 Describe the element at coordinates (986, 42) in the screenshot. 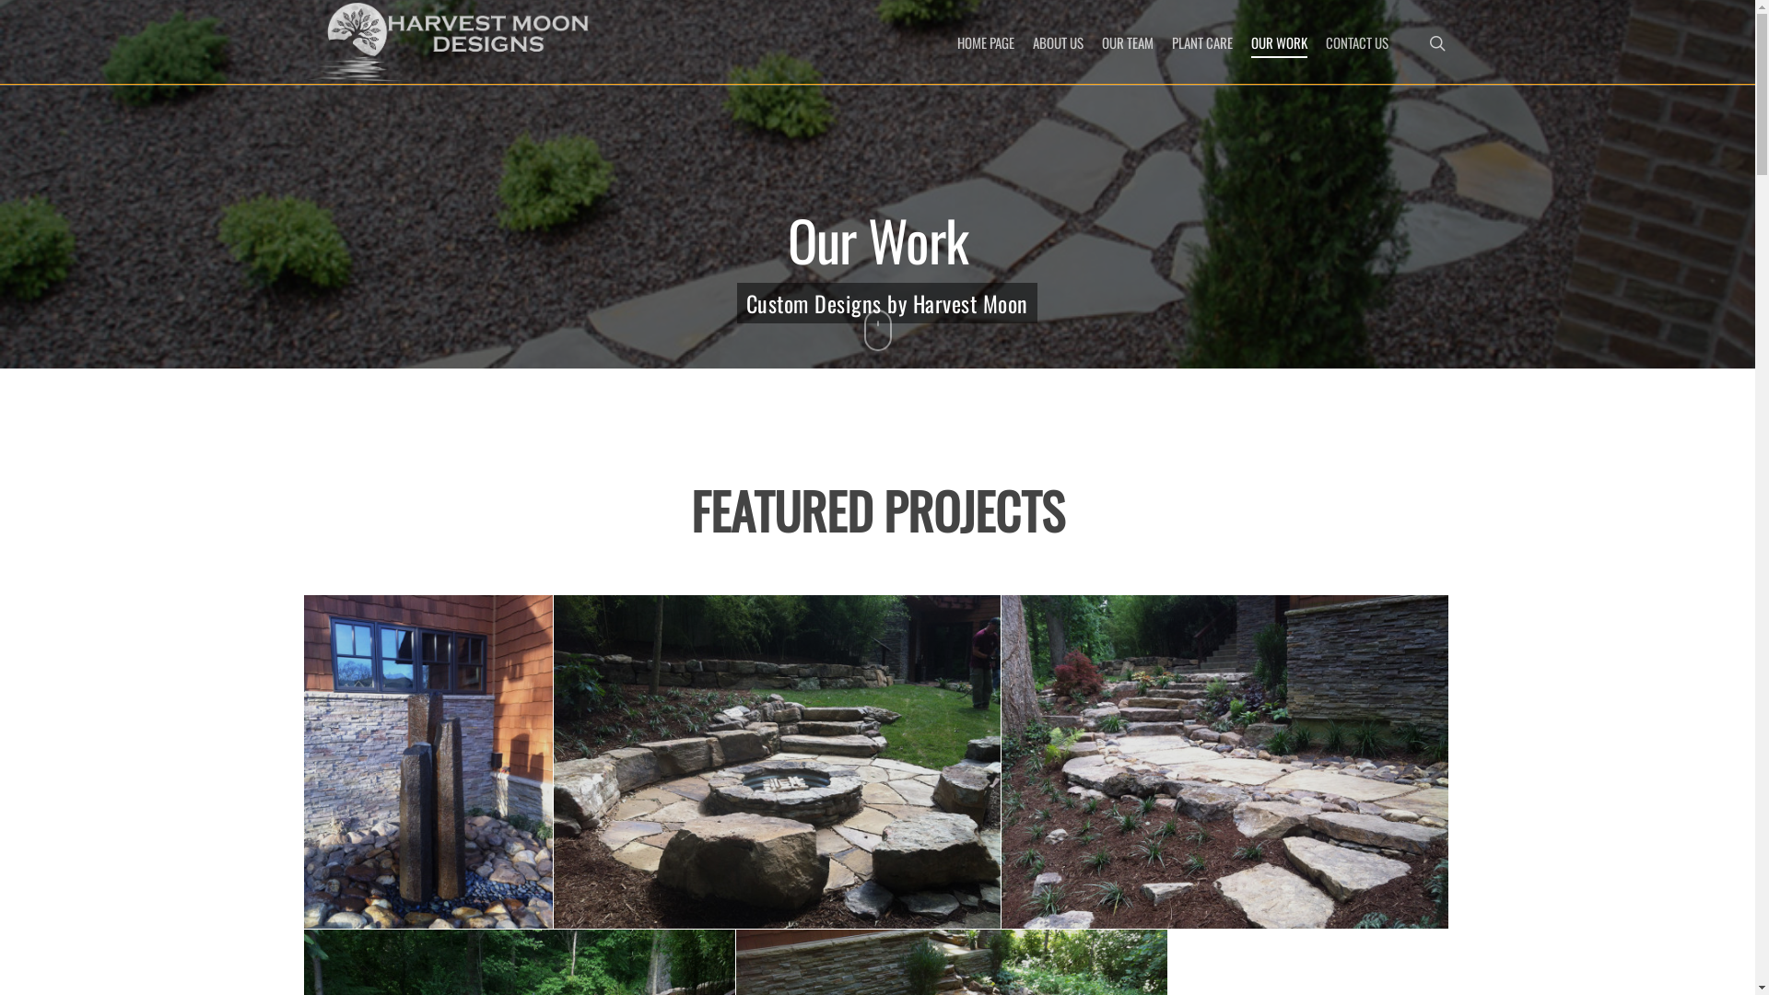

I see `HOME PAGE` at that location.